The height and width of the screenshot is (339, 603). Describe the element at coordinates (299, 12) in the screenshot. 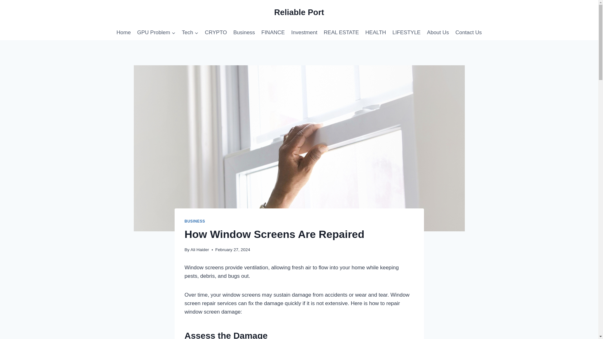

I see `Reliable Port` at that location.